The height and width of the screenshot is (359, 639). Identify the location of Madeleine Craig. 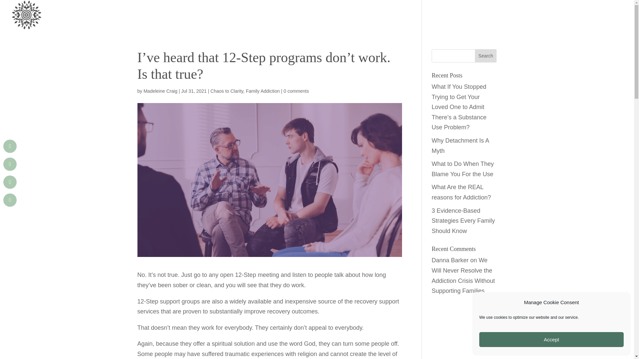
(160, 91).